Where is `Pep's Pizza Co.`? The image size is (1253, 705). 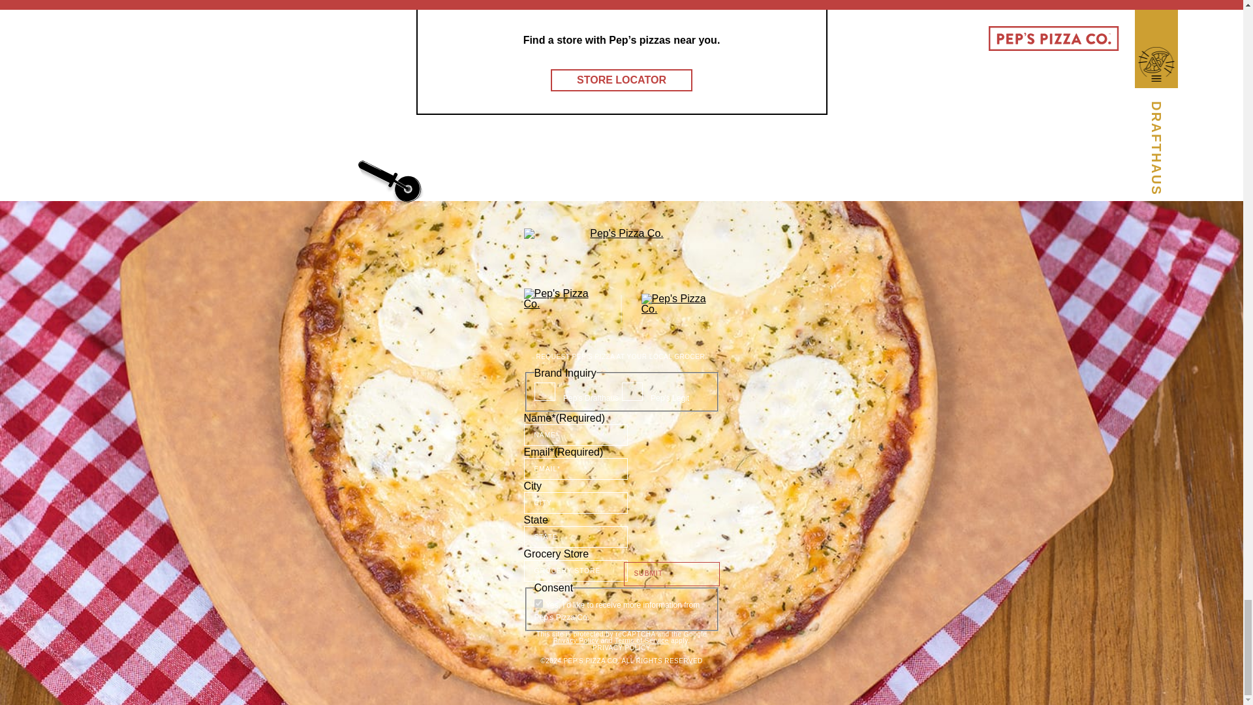
Pep's Pizza Co. is located at coordinates (680, 308).